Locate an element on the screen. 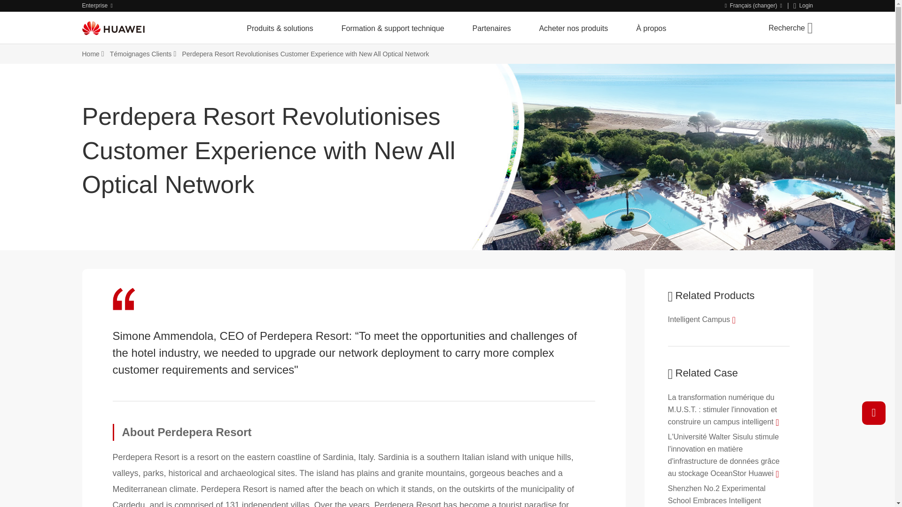 The width and height of the screenshot is (902, 507). About Perdepera Resort is located at coordinates (354, 432).